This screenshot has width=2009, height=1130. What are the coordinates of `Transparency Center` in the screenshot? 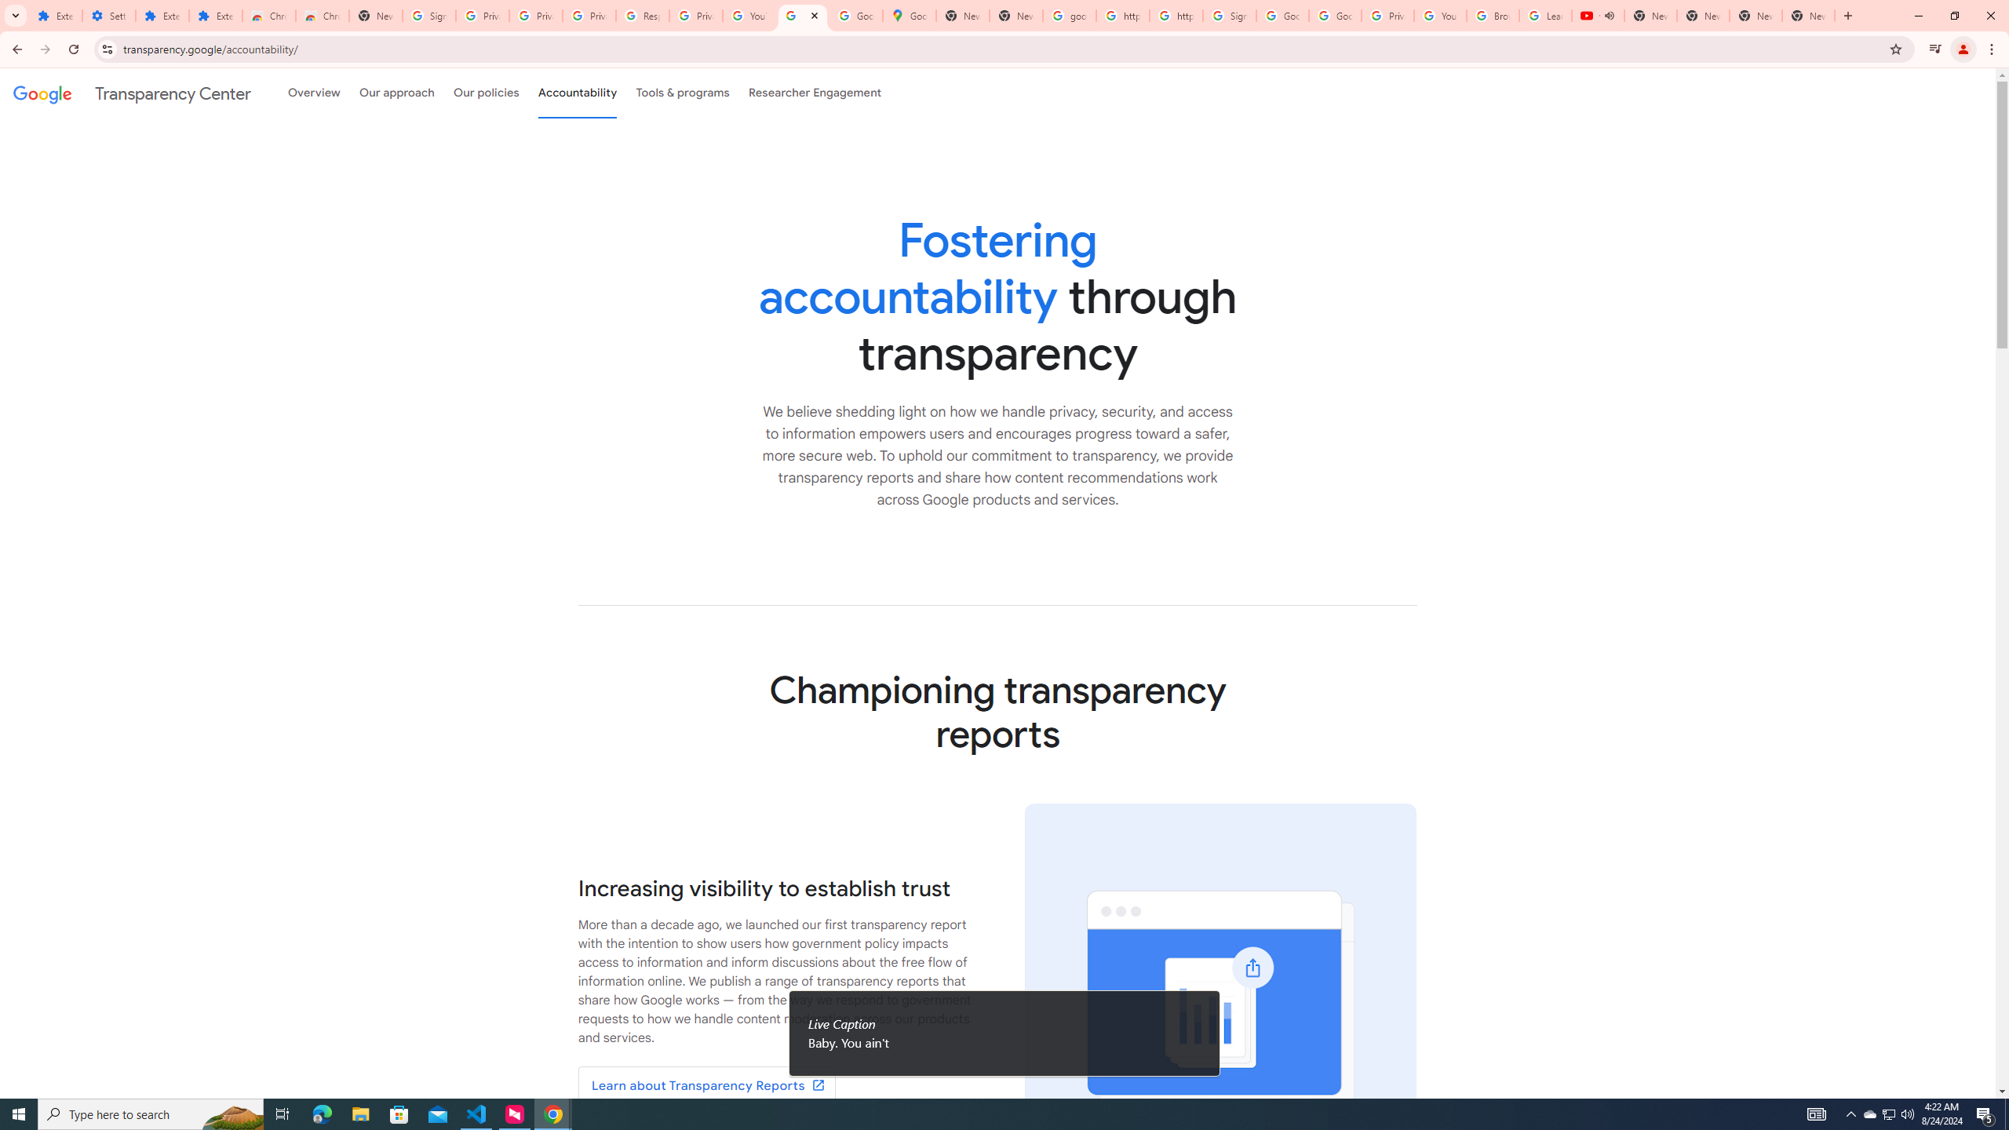 It's located at (132, 93).